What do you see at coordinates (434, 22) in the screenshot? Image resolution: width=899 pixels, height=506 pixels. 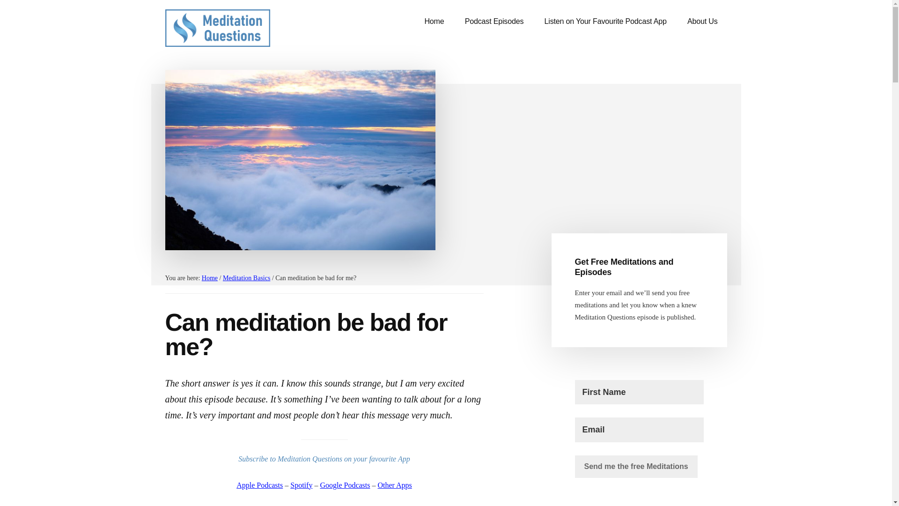 I see `Home` at bounding box center [434, 22].